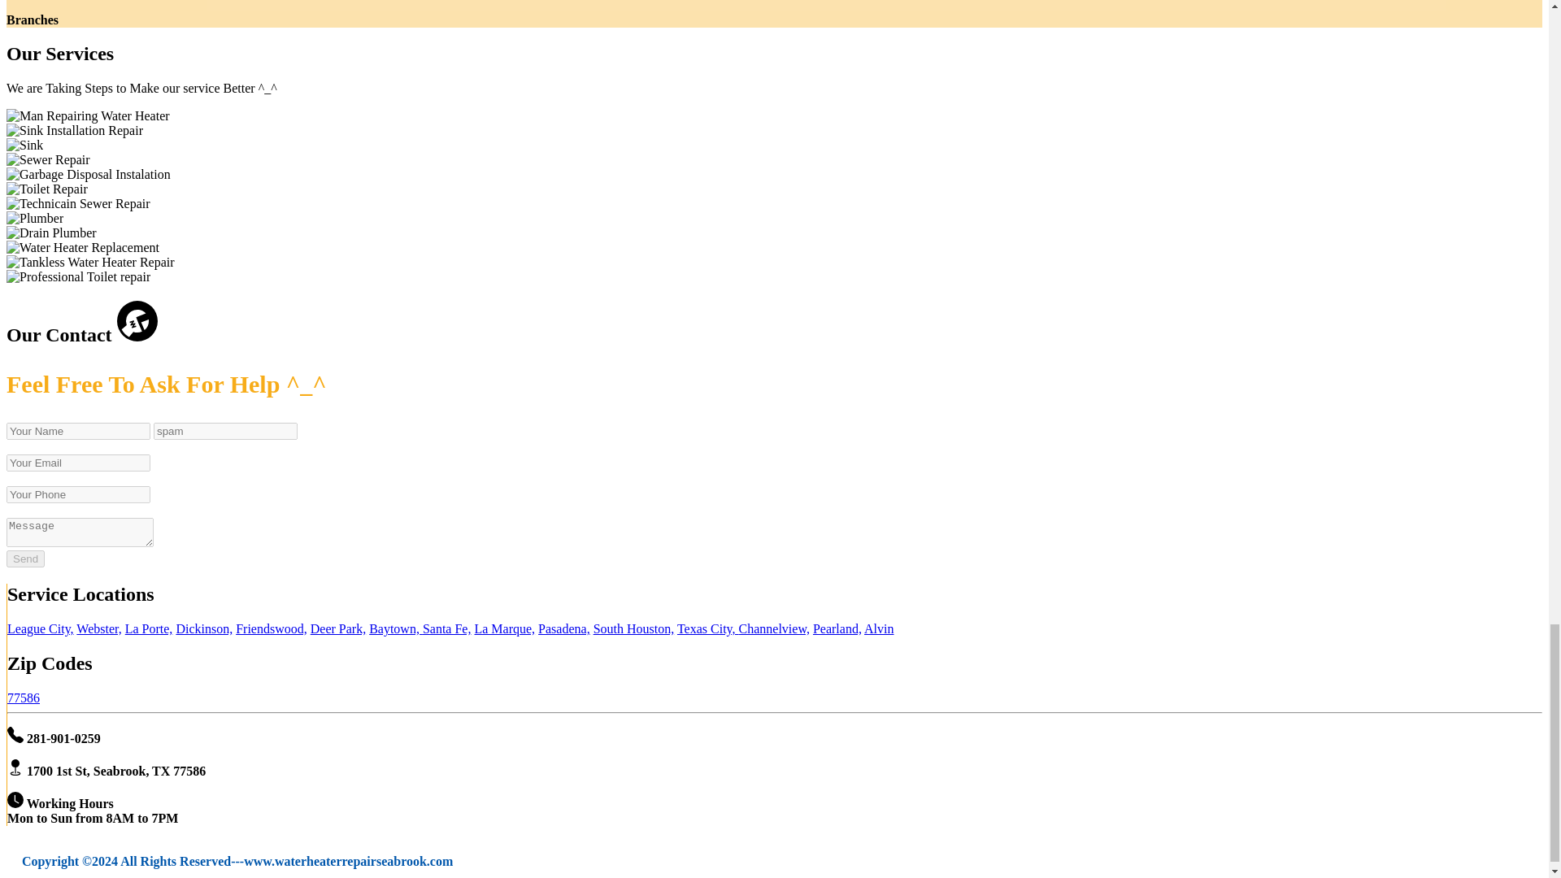 The image size is (1561, 878). I want to click on Alvin, so click(878, 628).